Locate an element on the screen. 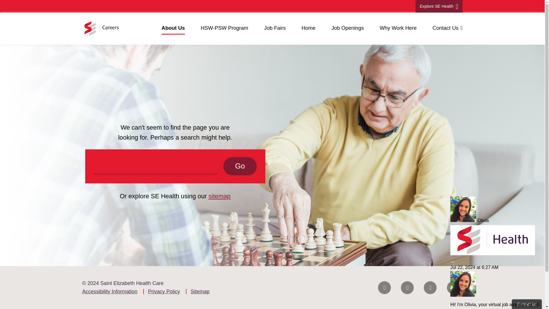 Image resolution: width=549 pixels, height=309 pixels. Saint Elizabeth on YouTube is located at coordinates (453, 287).